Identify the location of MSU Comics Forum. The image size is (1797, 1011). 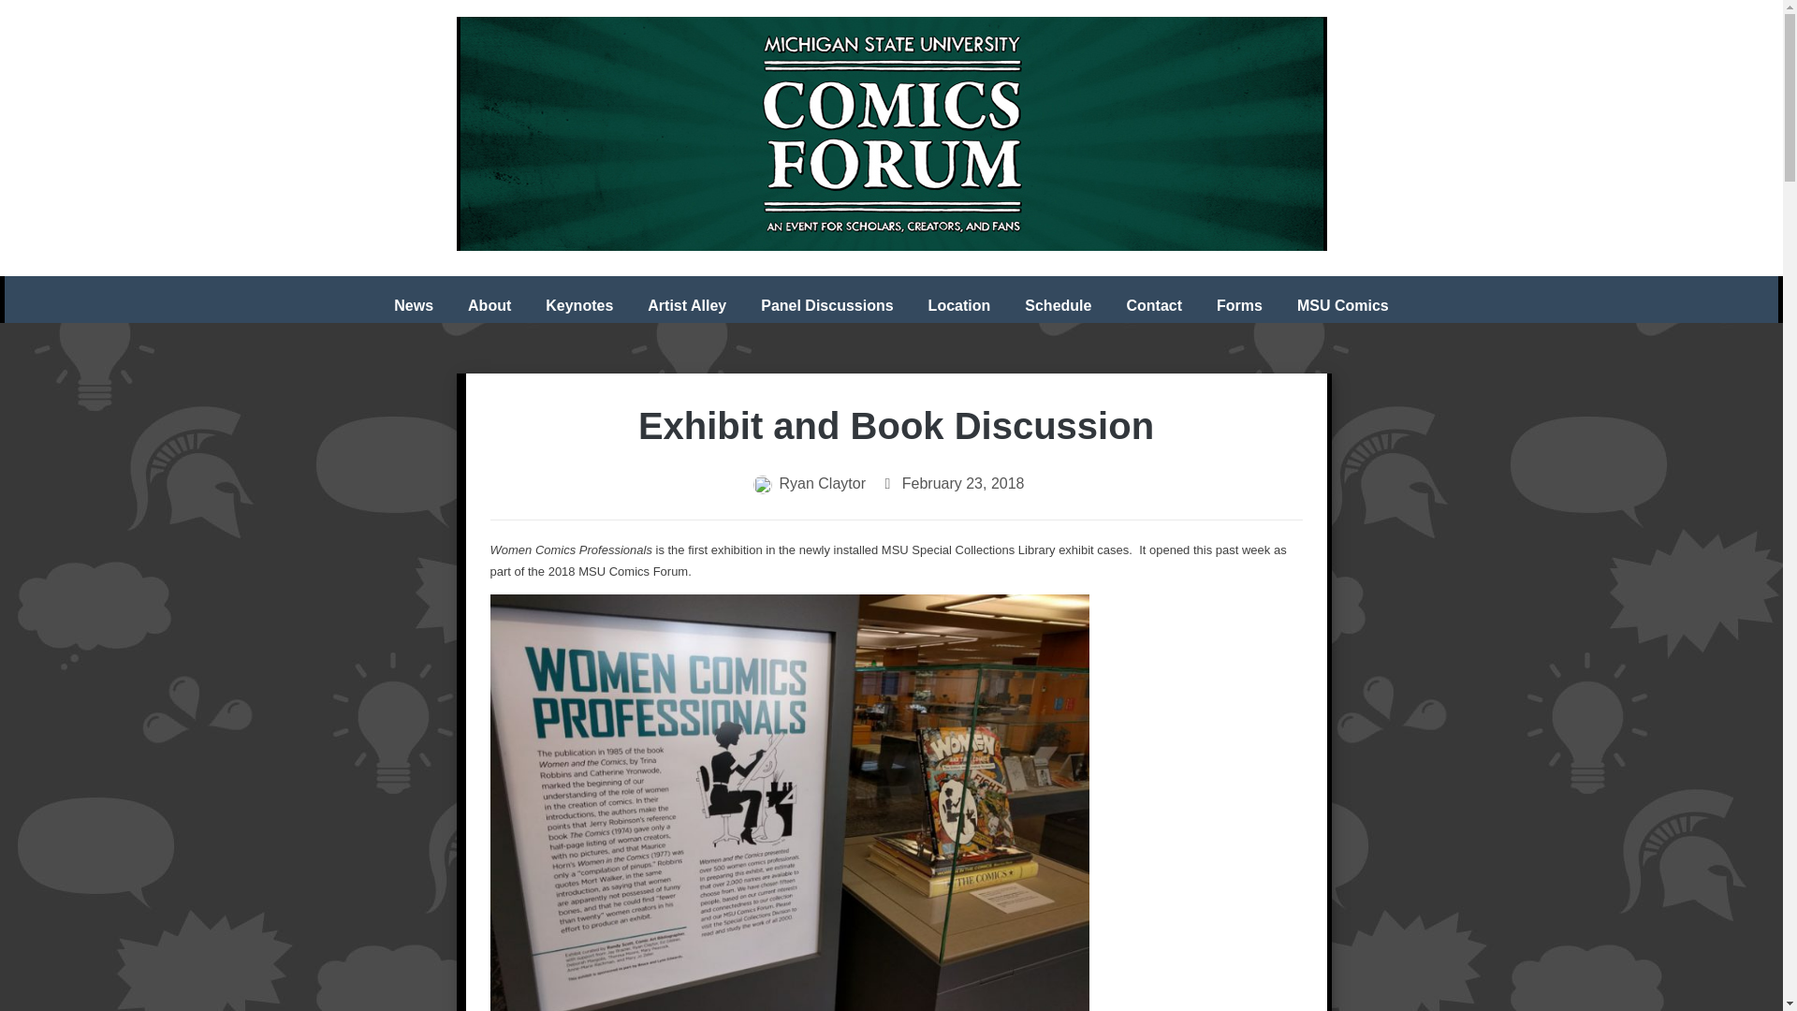
(891, 133).